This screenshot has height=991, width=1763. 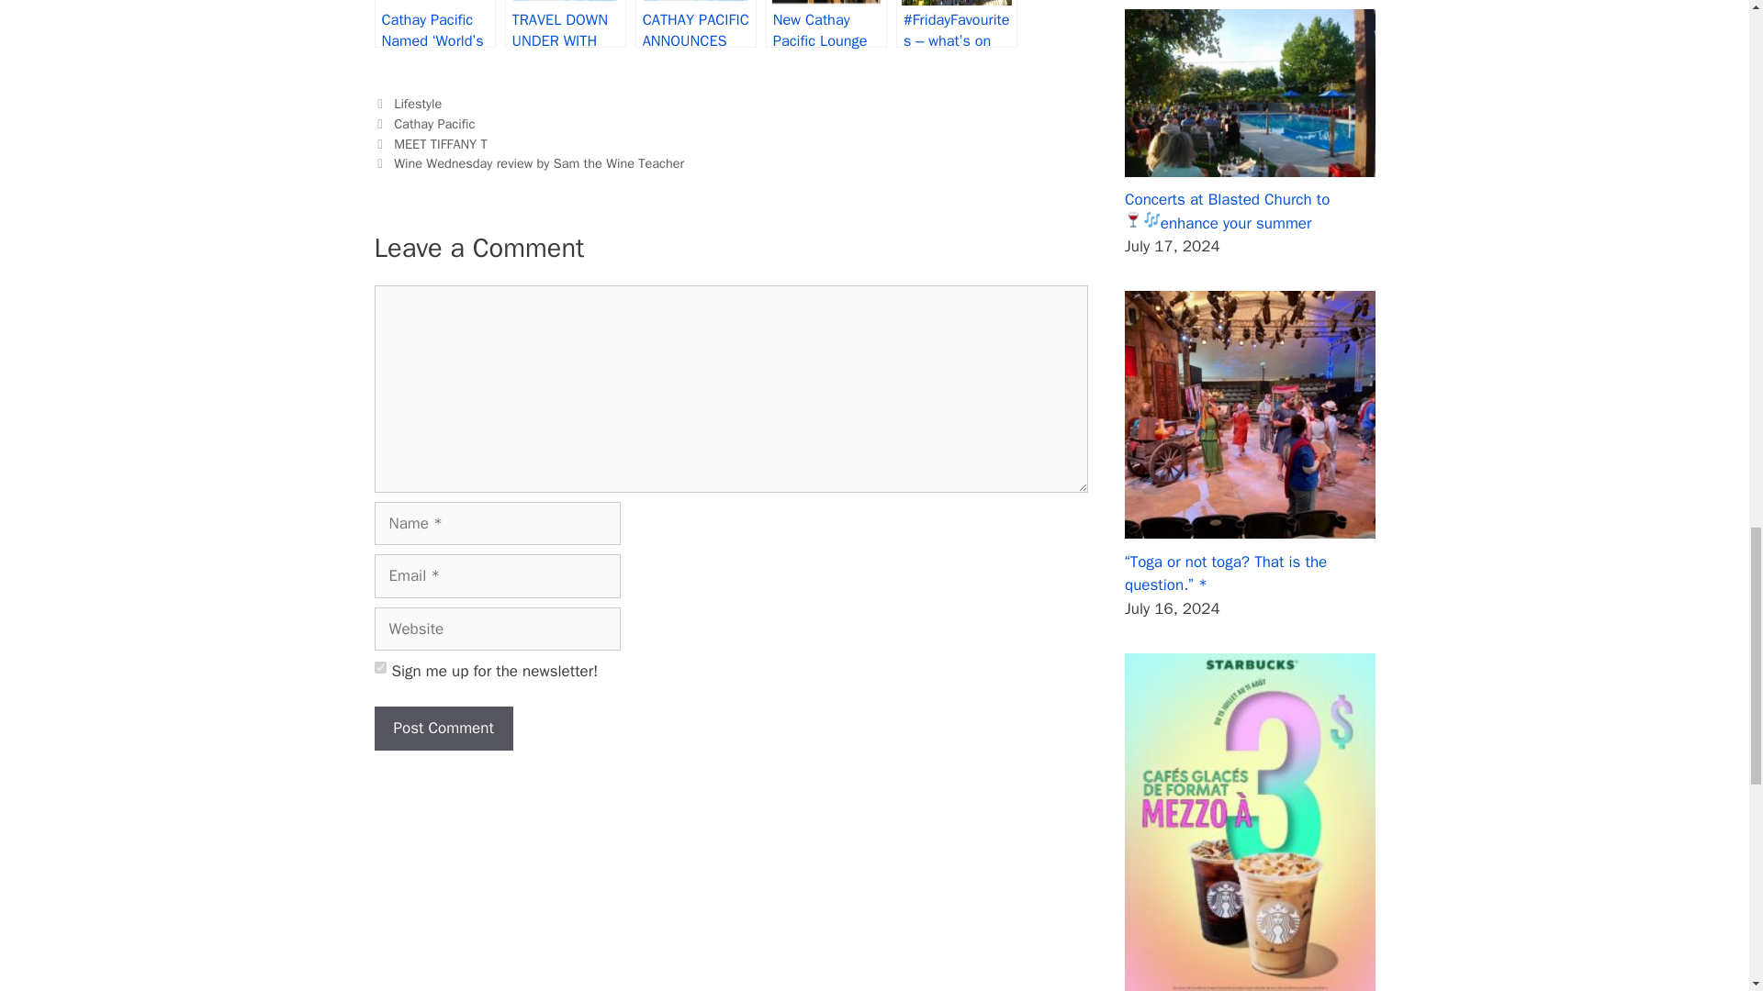 I want to click on 1, so click(x=380, y=668).